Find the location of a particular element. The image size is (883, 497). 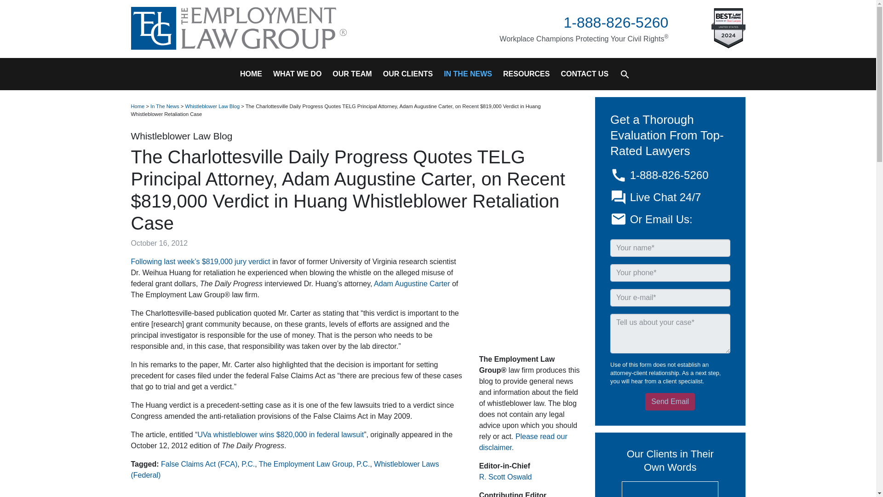

OUR CLIENTS is located at coordinates (407, 74).